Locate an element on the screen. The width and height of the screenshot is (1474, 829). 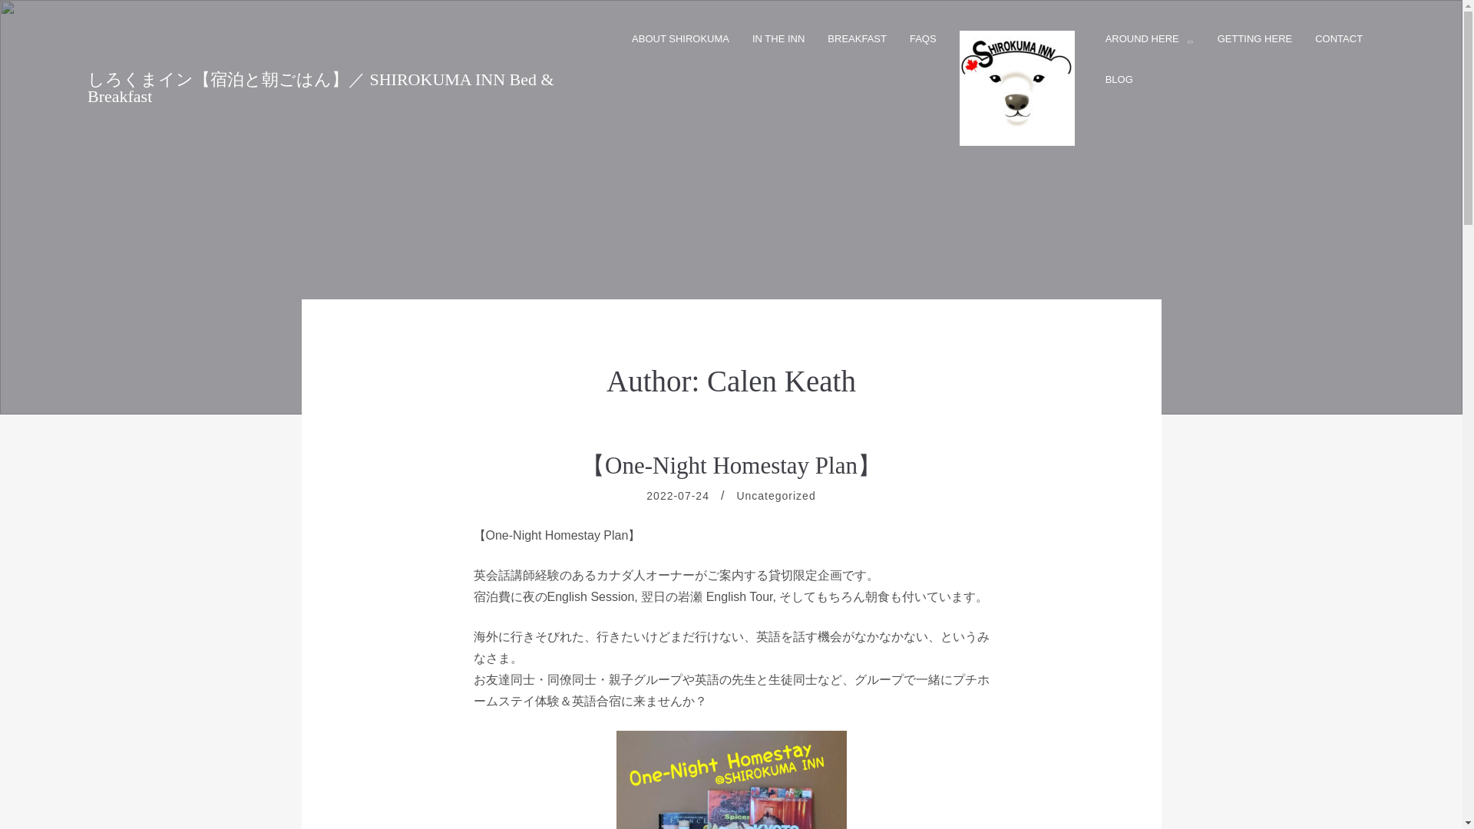
CONTACT is located at coordinates (1338, 38).